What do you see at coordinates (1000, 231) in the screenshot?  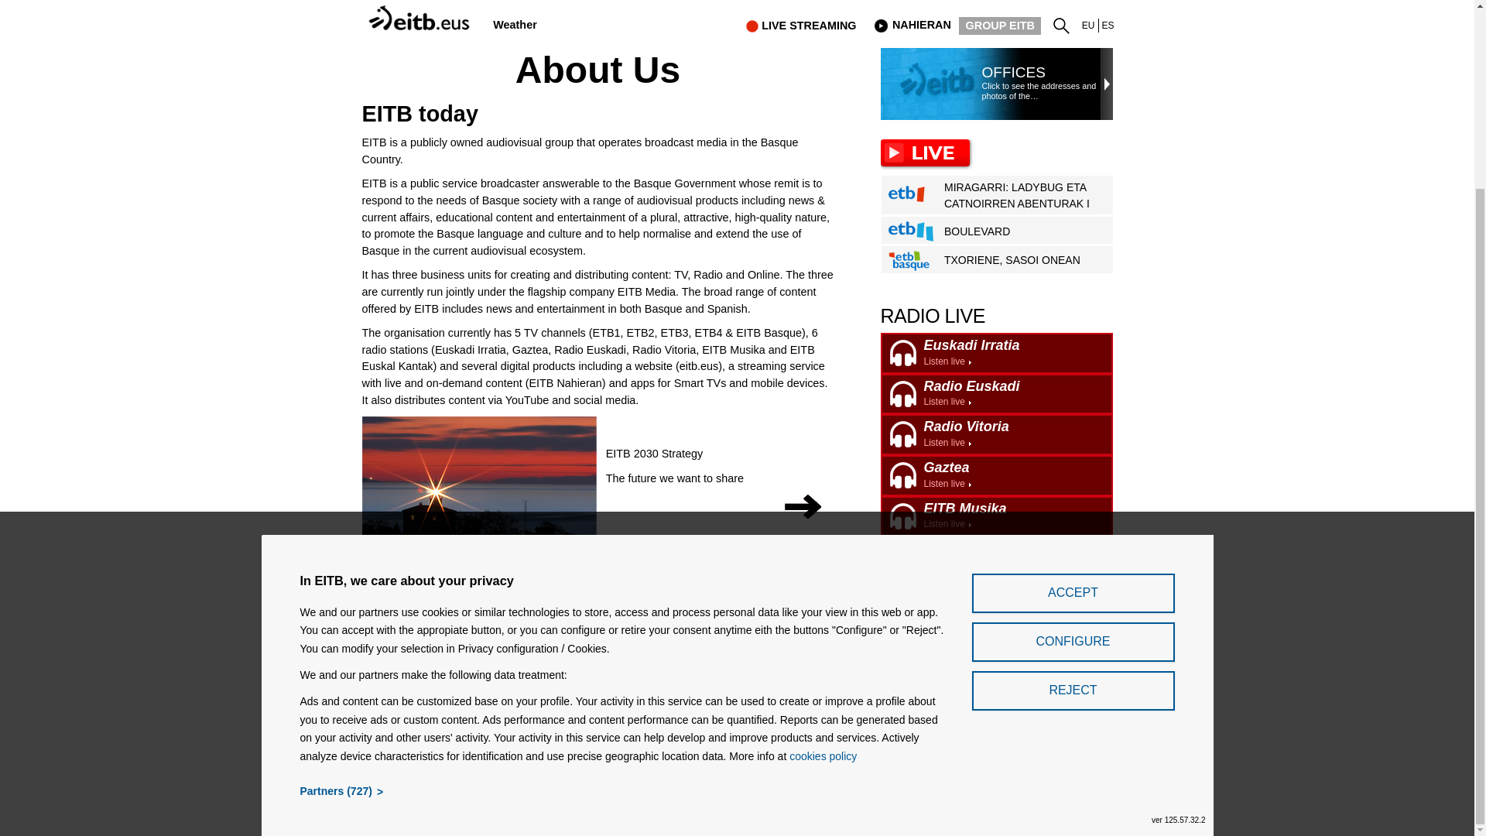 I see `Weather` at bounding box center [1000, 231].